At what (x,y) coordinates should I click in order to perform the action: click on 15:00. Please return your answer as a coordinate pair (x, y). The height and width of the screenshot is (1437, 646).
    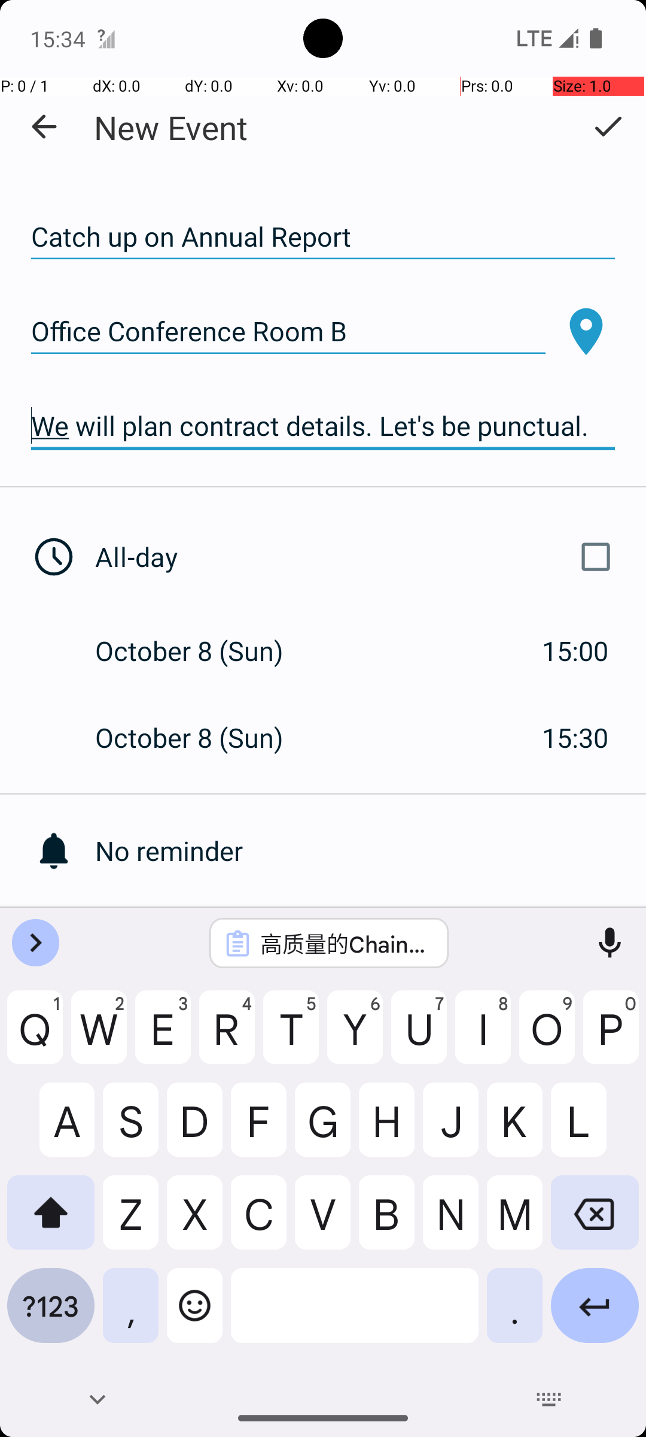
    Looking at the image, I should click on (575, 650).